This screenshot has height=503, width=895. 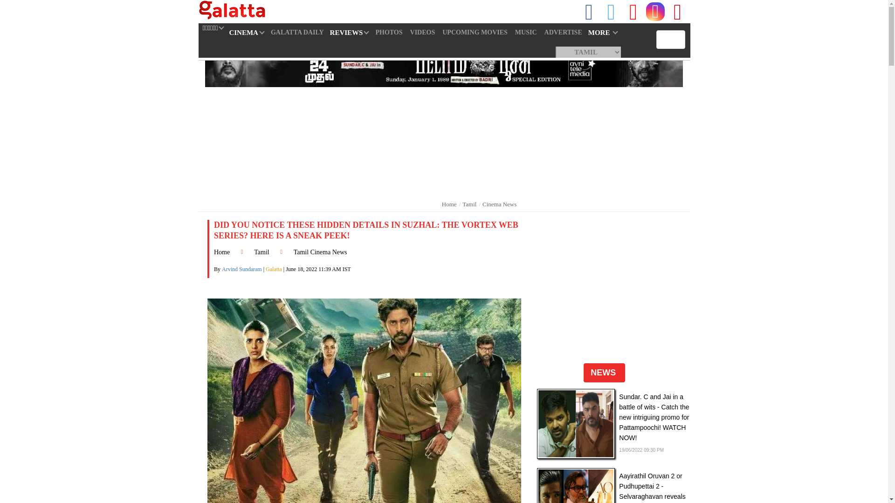 What do you see at coordinates (563, 32) in the screenshot?
I see `Advertise` at bounding box center [563, 32].